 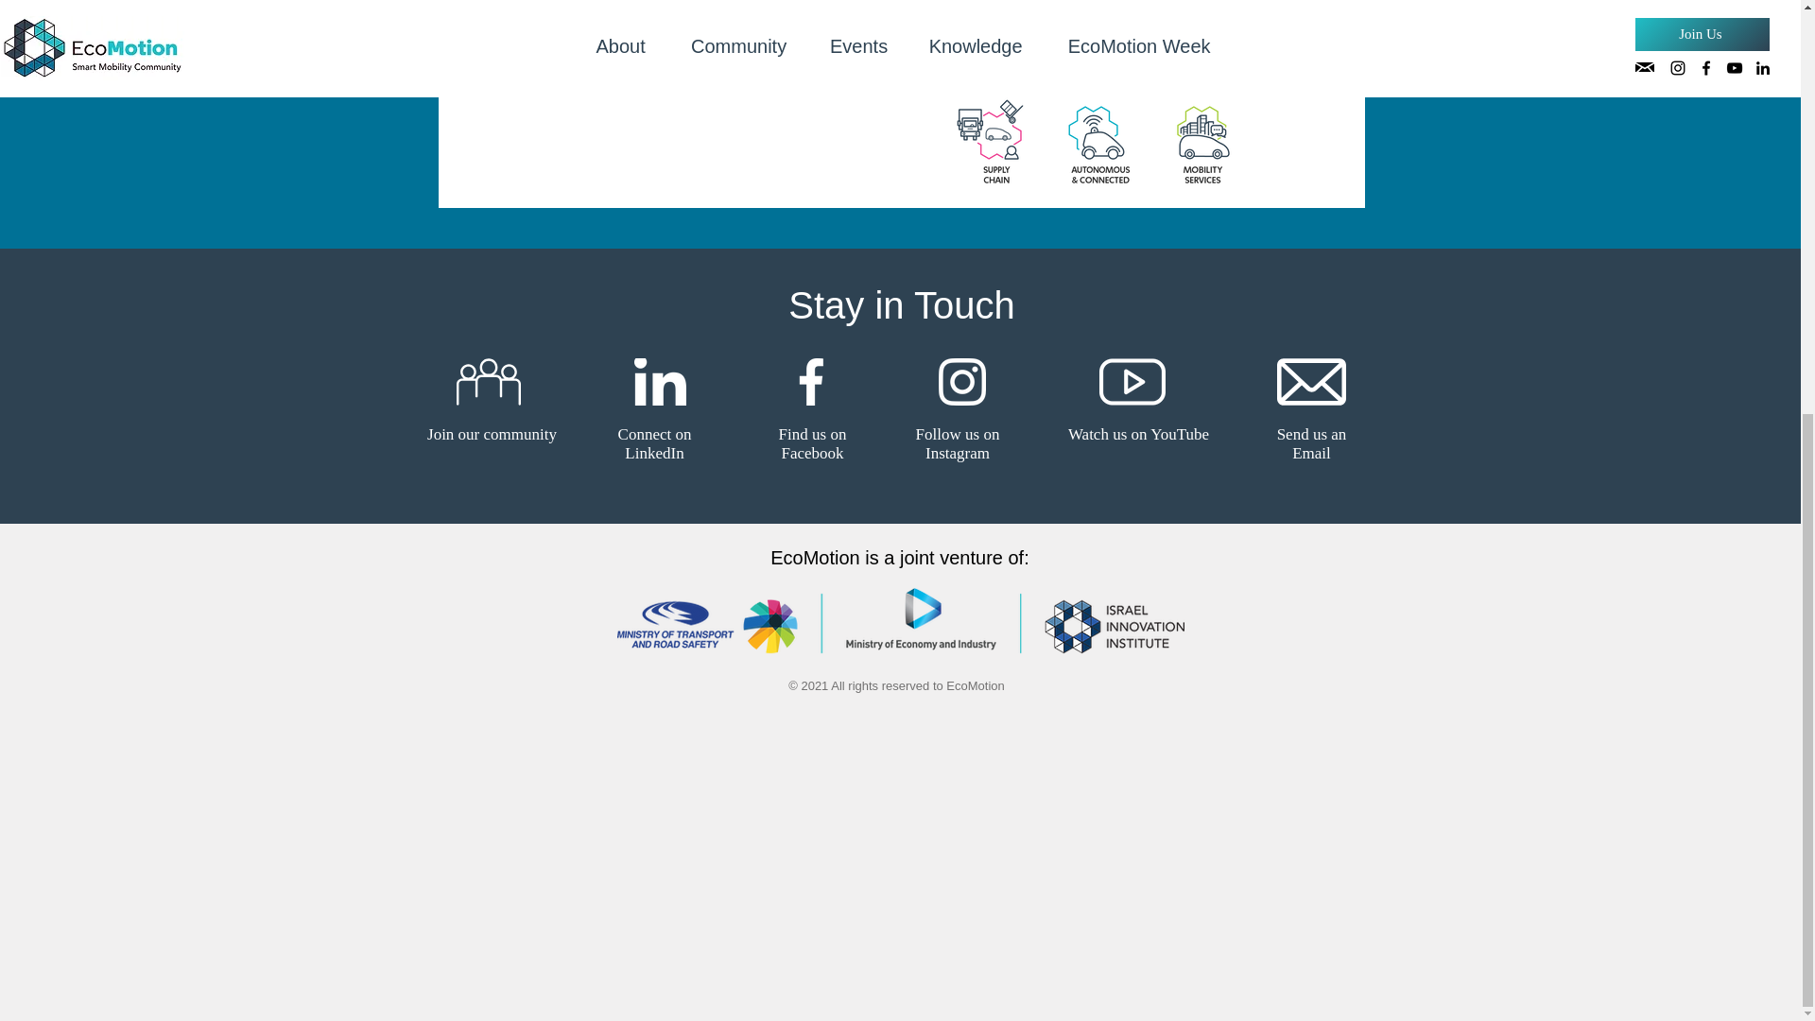 I want to click on Mobility Services, so click(x=1202, y=144).